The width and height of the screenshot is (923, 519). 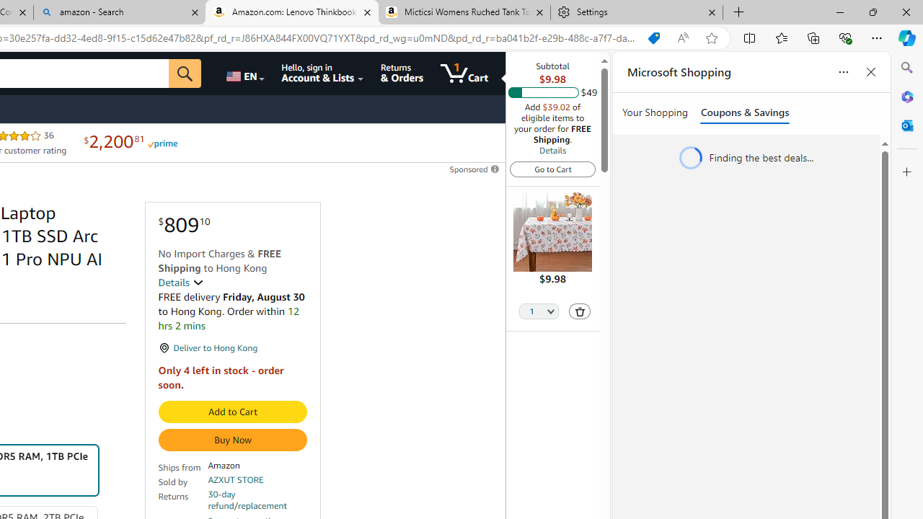 I want to click on Go, so click(x=185, y=74).